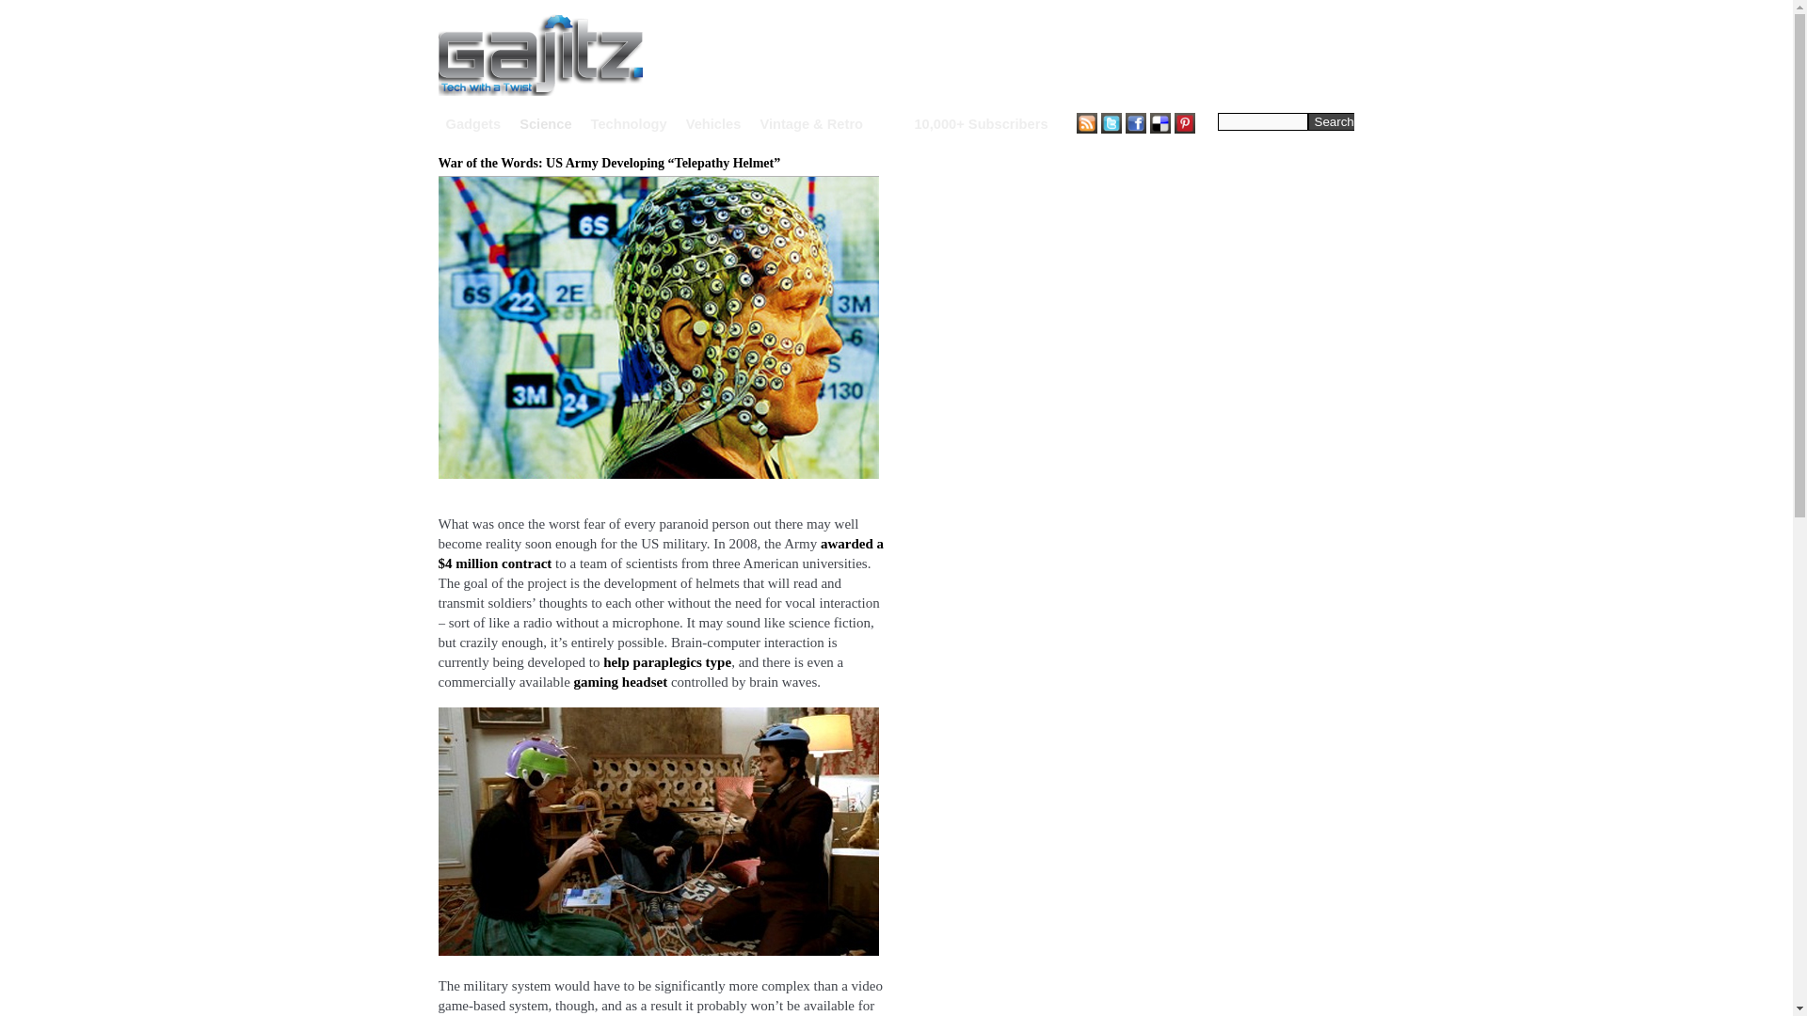 This screenshot has width=1807, height=1016. I want to click on Follow on Twitter, so click(1111, 122).